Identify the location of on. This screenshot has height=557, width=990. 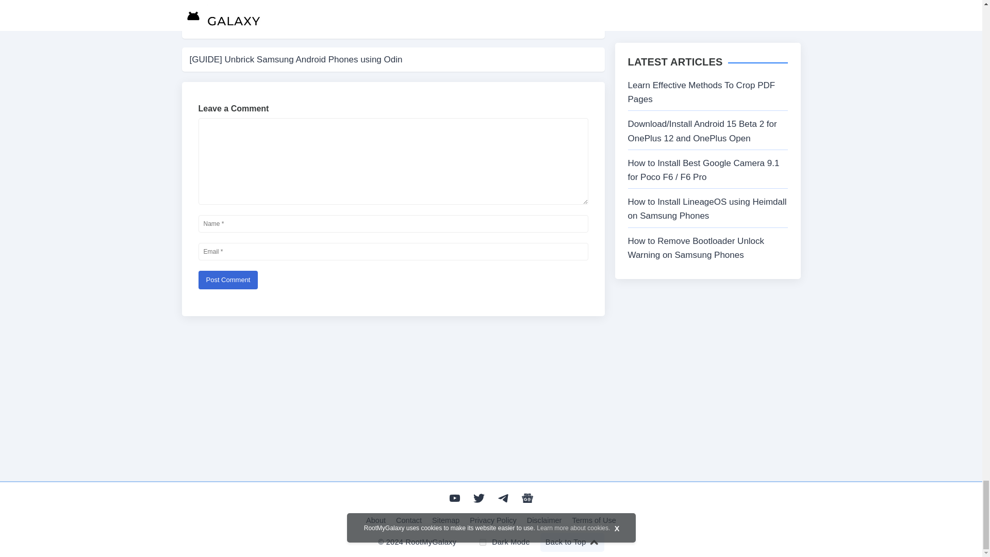
(483, 543).